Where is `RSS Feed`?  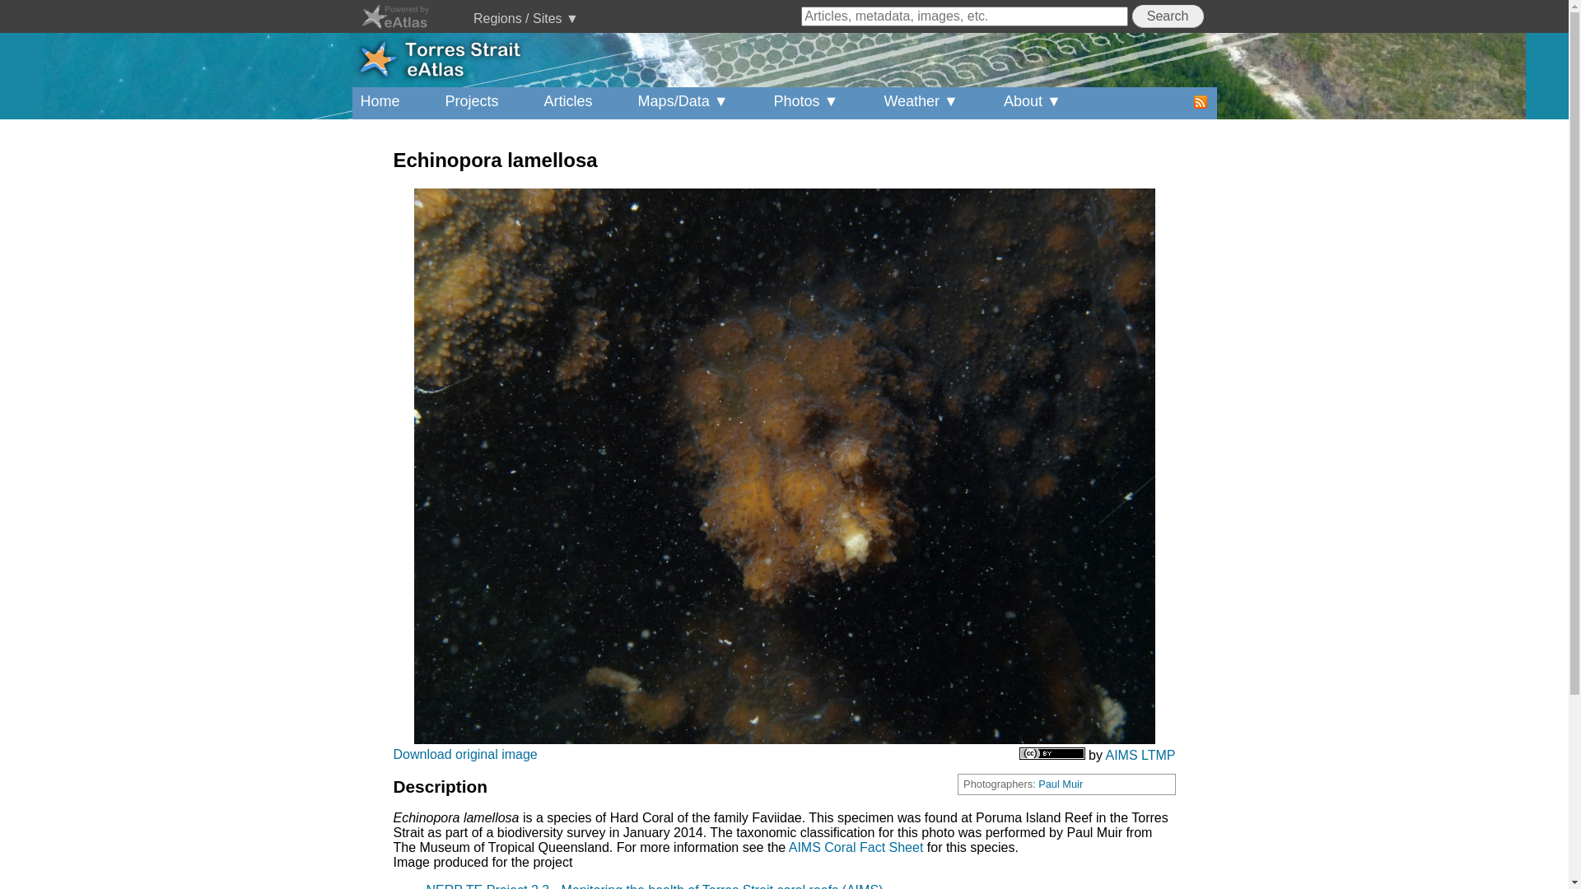 RSS Feed is located at coordinates (1201, 100).